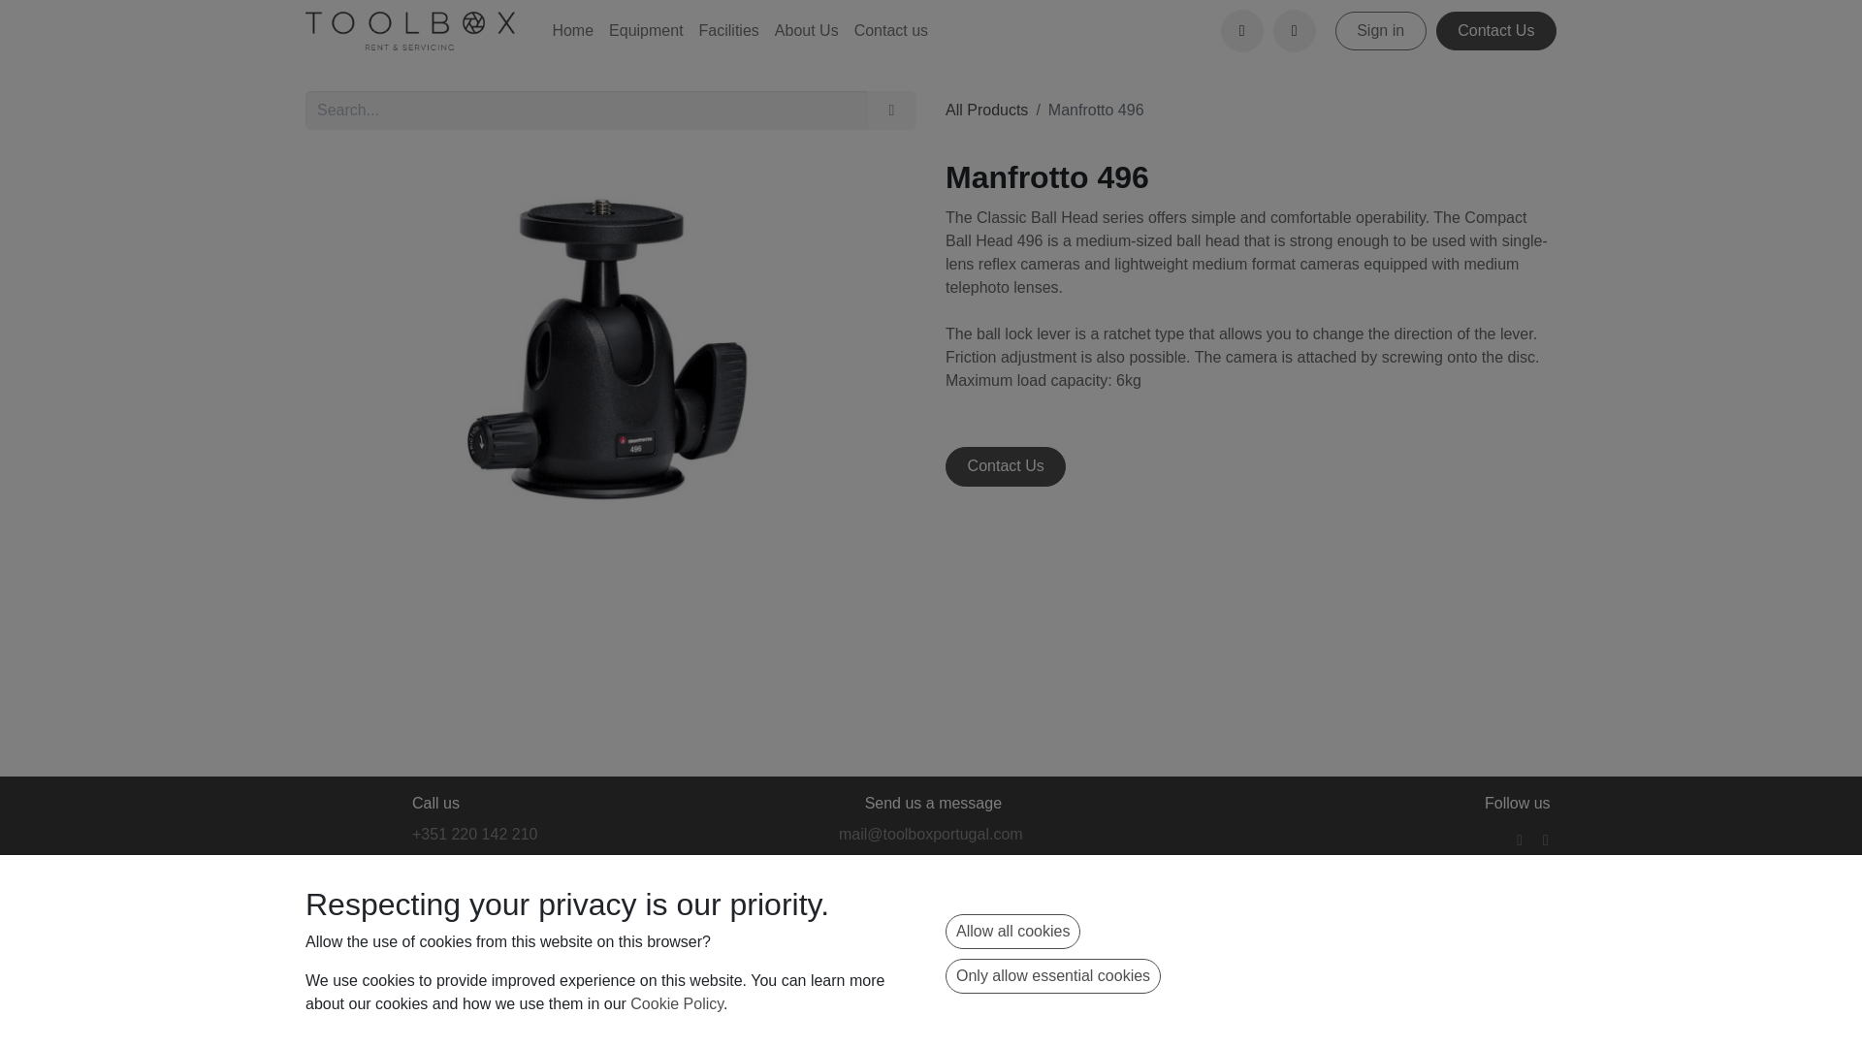  What do you see at coordinates (1380, 30) in the screenshot?
I see `Sign in` at bounding box center [1380, 30].